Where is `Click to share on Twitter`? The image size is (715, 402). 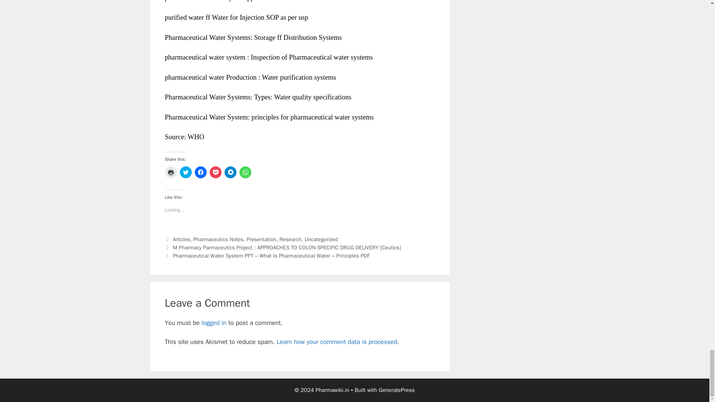 Click to share on Twitter is located at coordinates (185, 172).